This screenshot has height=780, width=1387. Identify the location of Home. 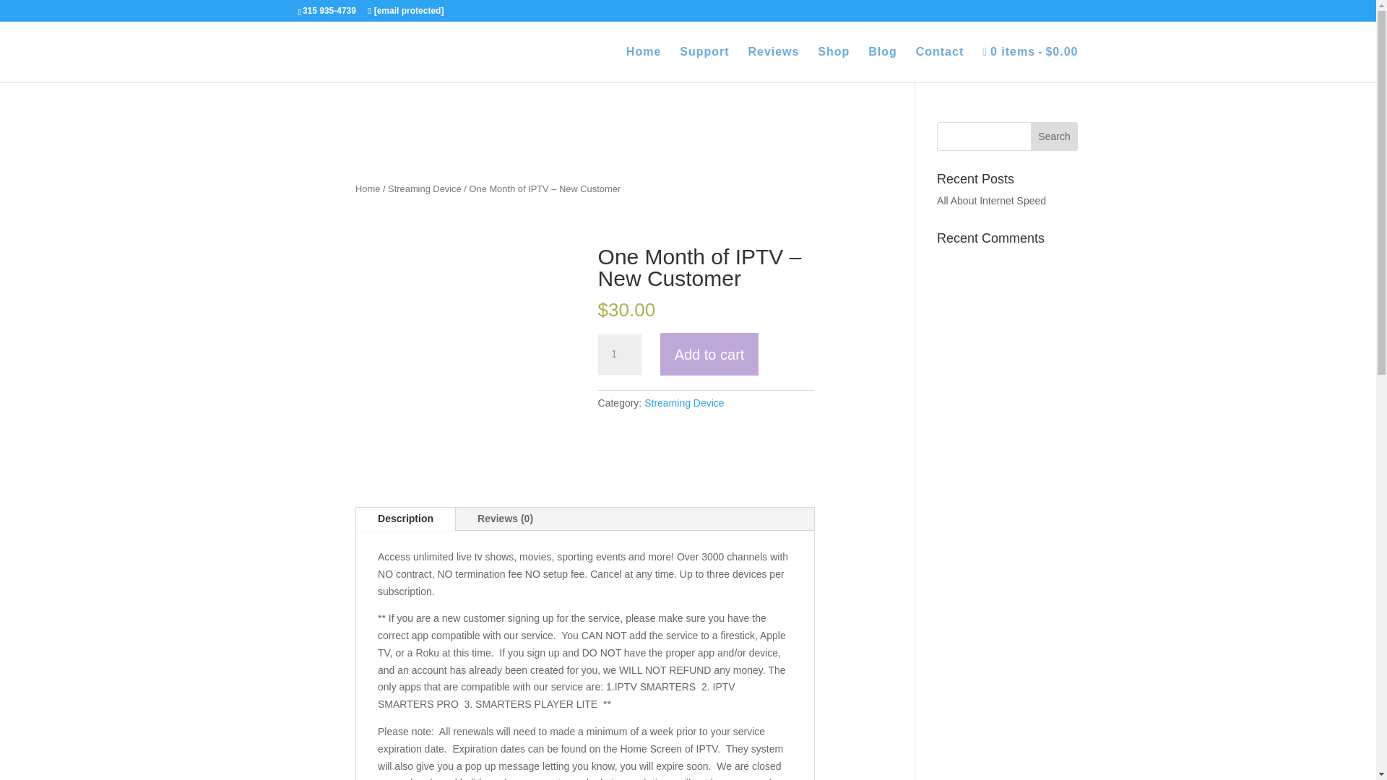
(644, 64).